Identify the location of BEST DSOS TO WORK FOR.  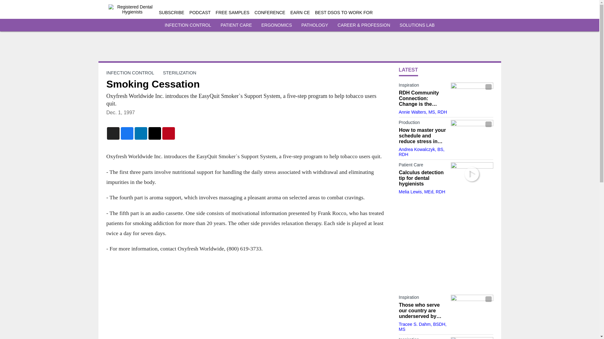
(344, 13).